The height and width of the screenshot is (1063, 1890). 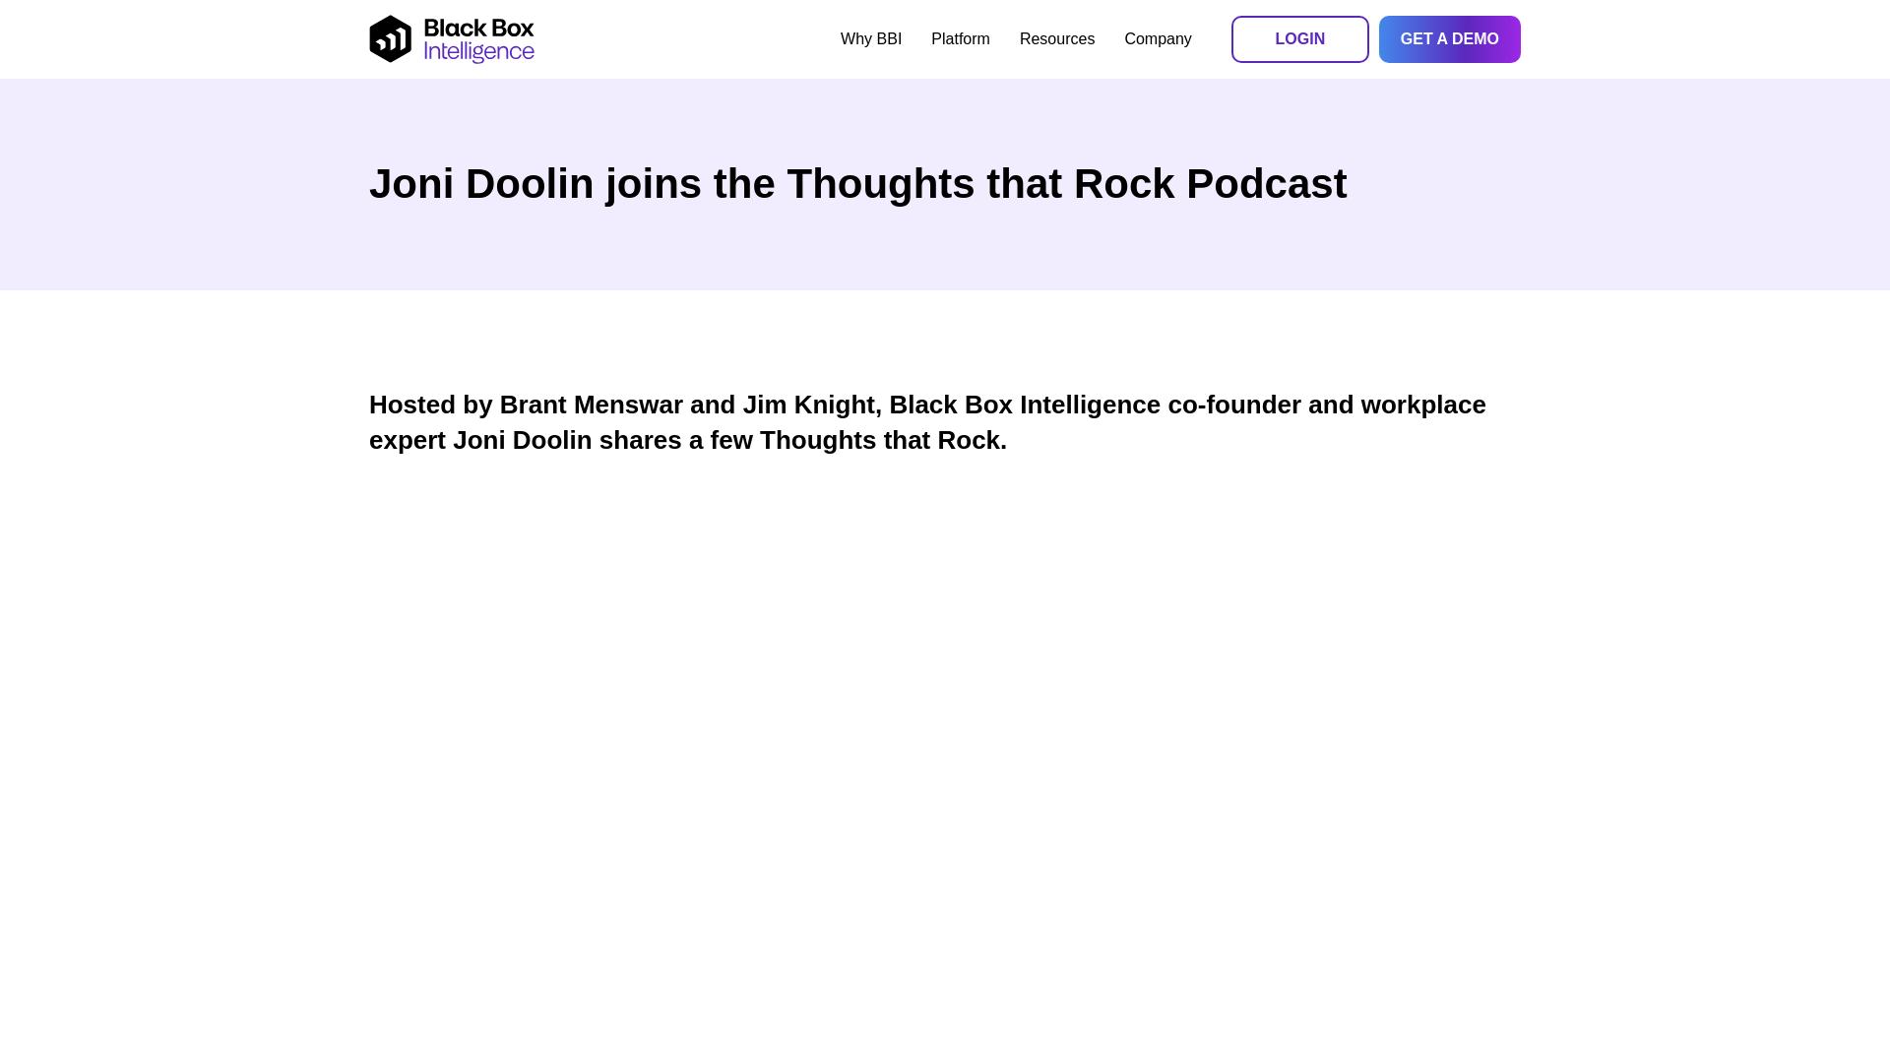 I want to click on Company, so click(x=1158, y=39).